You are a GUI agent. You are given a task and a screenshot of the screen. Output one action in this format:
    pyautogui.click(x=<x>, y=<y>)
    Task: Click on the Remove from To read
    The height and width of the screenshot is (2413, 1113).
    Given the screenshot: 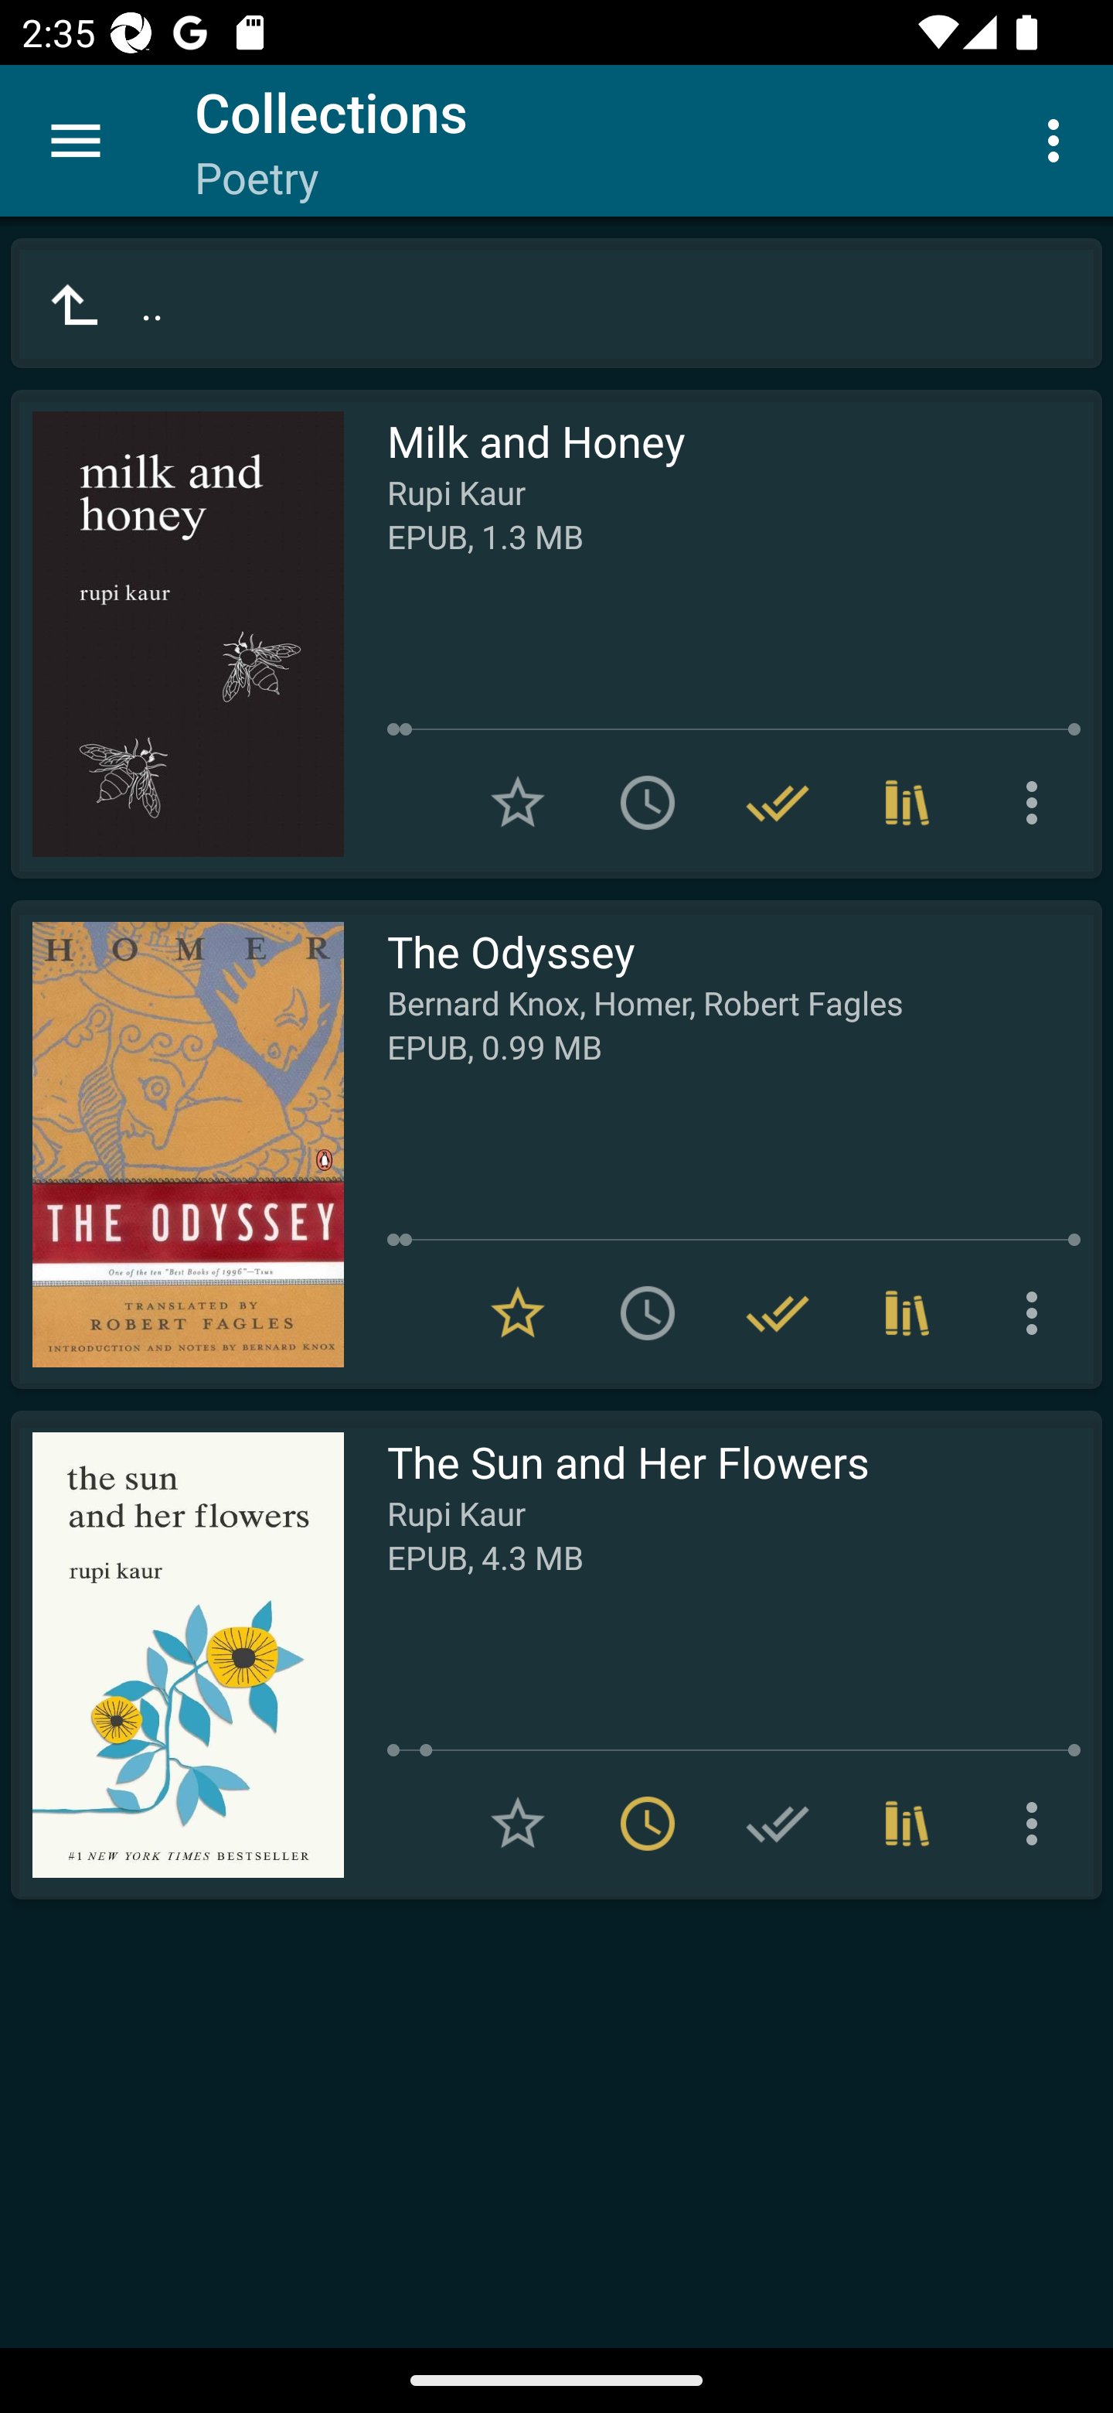 What is the action you would take?
    pyautogui.click(x=648, y=1824)
    